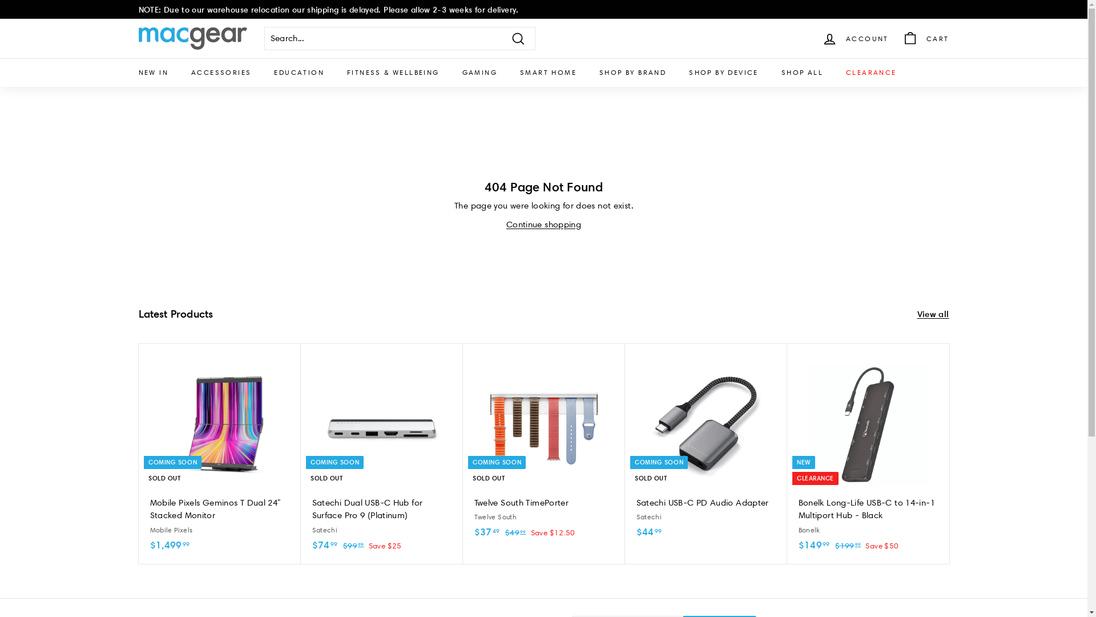  Describe the element at coordinates (299, 73) in the screenshot. I see `EDUCATION` at that location.